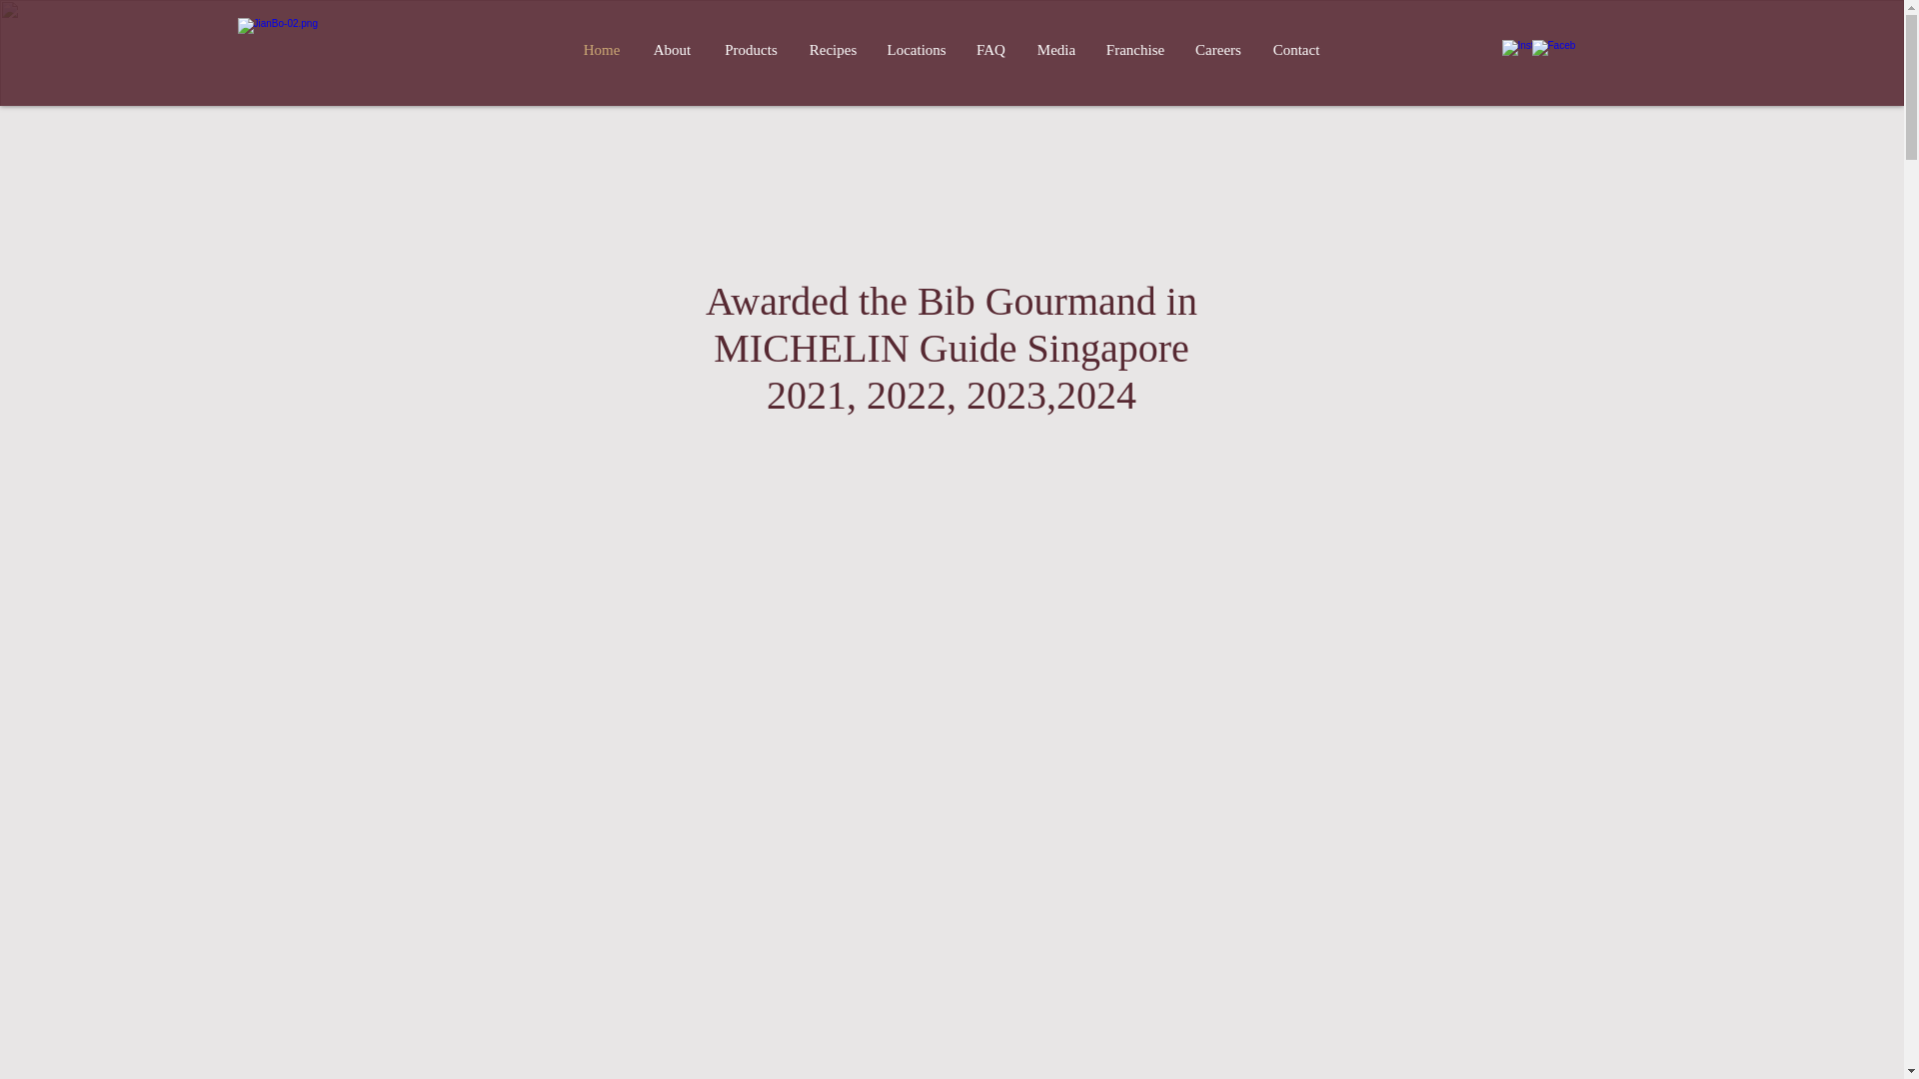  Describe the element at coordinates (916, 50) in the screenshot. I see `Locations` at that location.